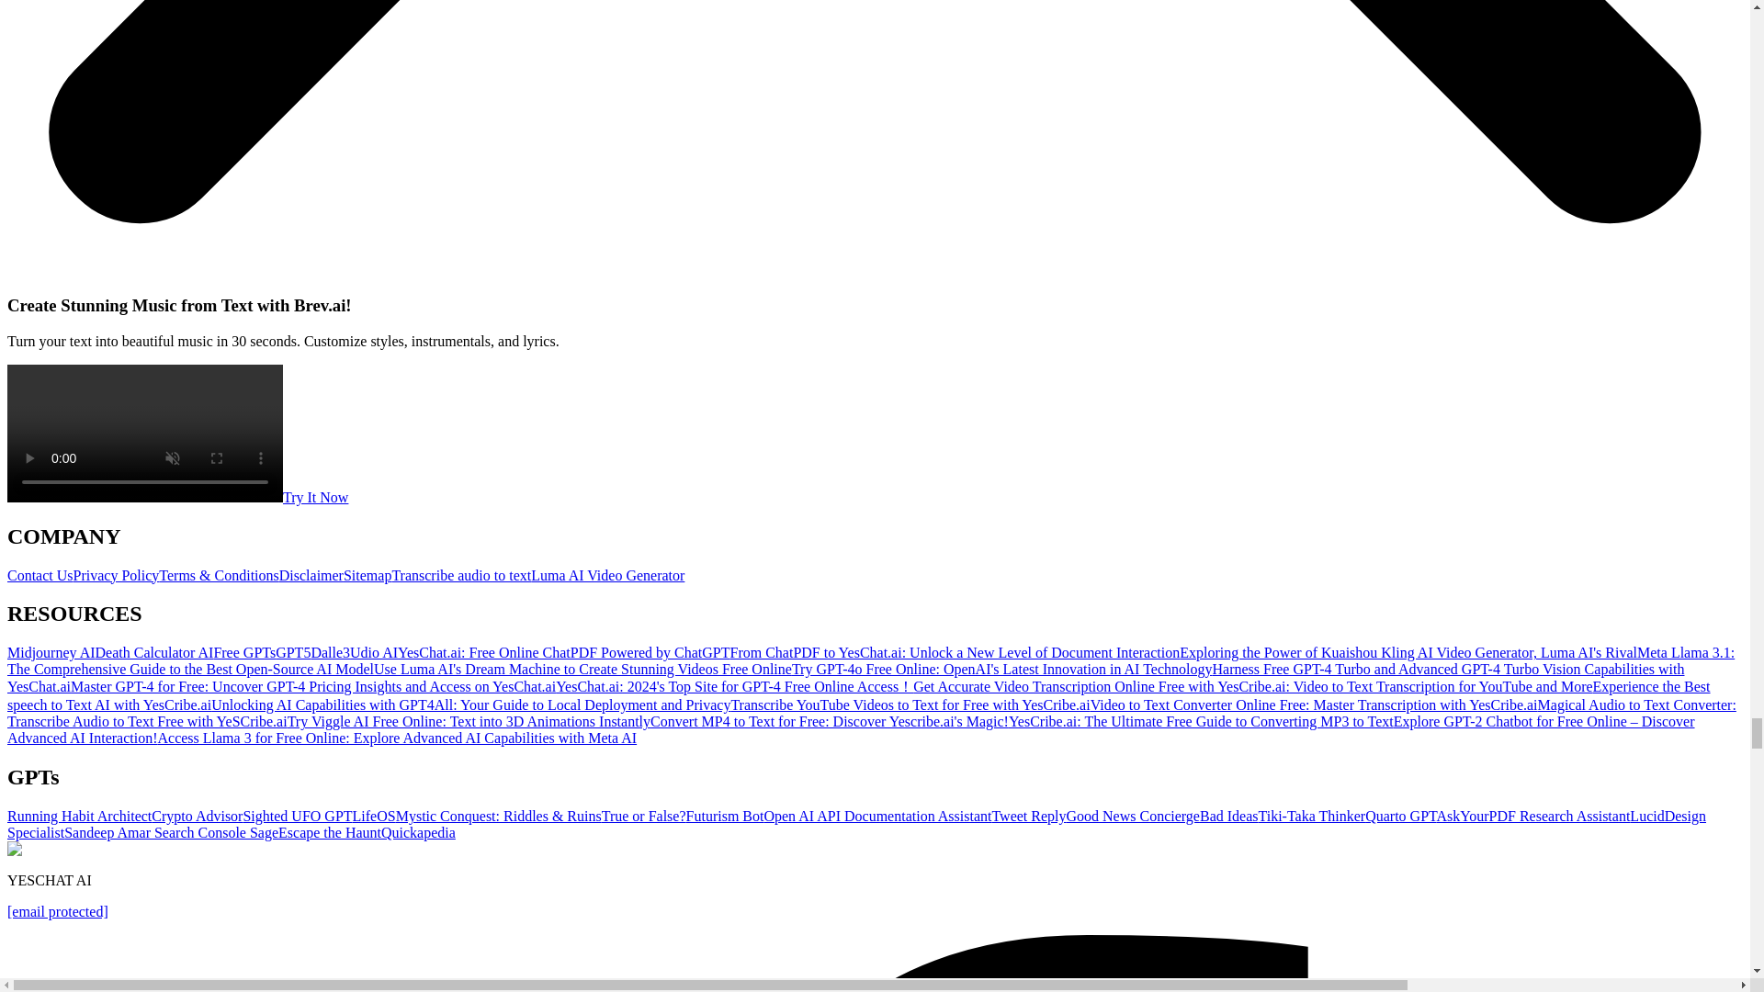  I want to click on Privacy Policy, so click(117, 575).